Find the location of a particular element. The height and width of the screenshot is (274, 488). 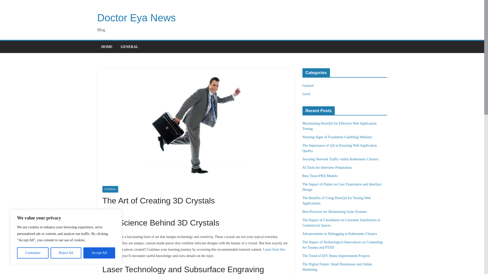

GENERAL is located at coordinates (110, 189).